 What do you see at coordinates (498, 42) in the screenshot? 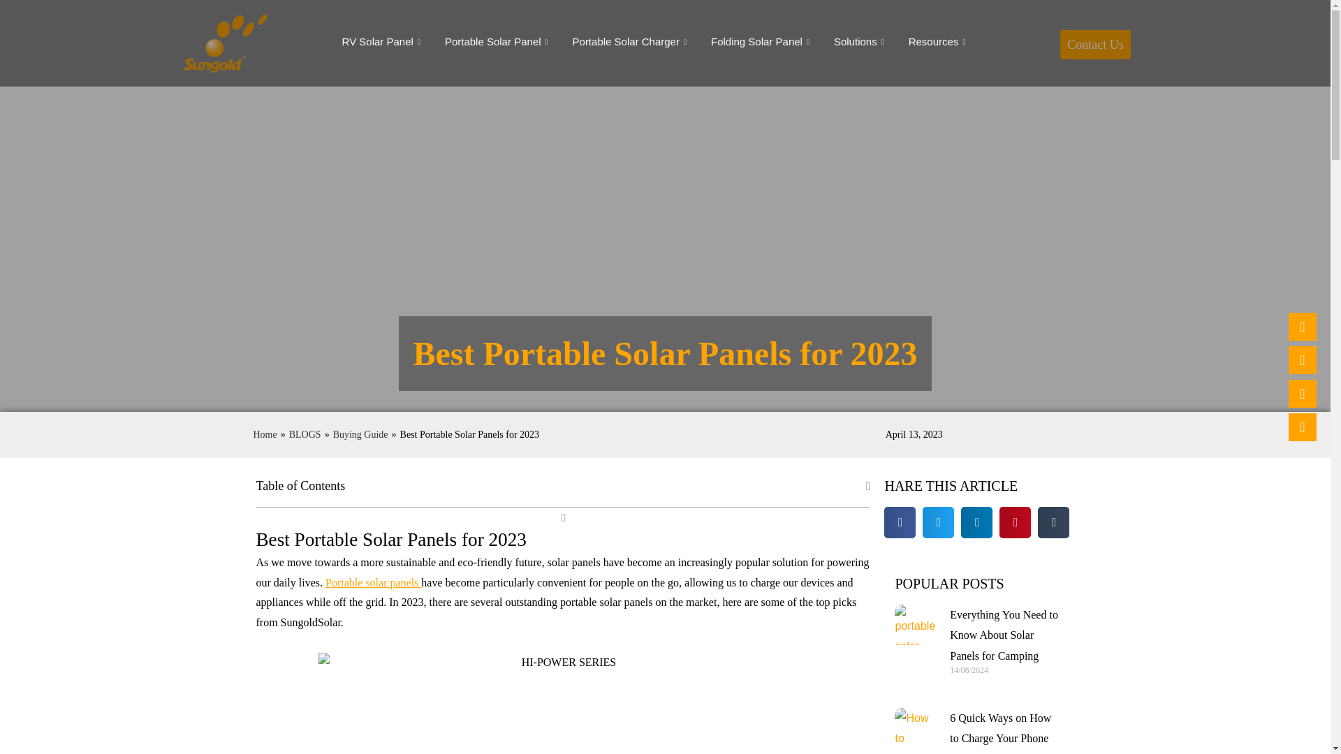
I see `Portable Solar Panel` at bounding box center [498, 42].